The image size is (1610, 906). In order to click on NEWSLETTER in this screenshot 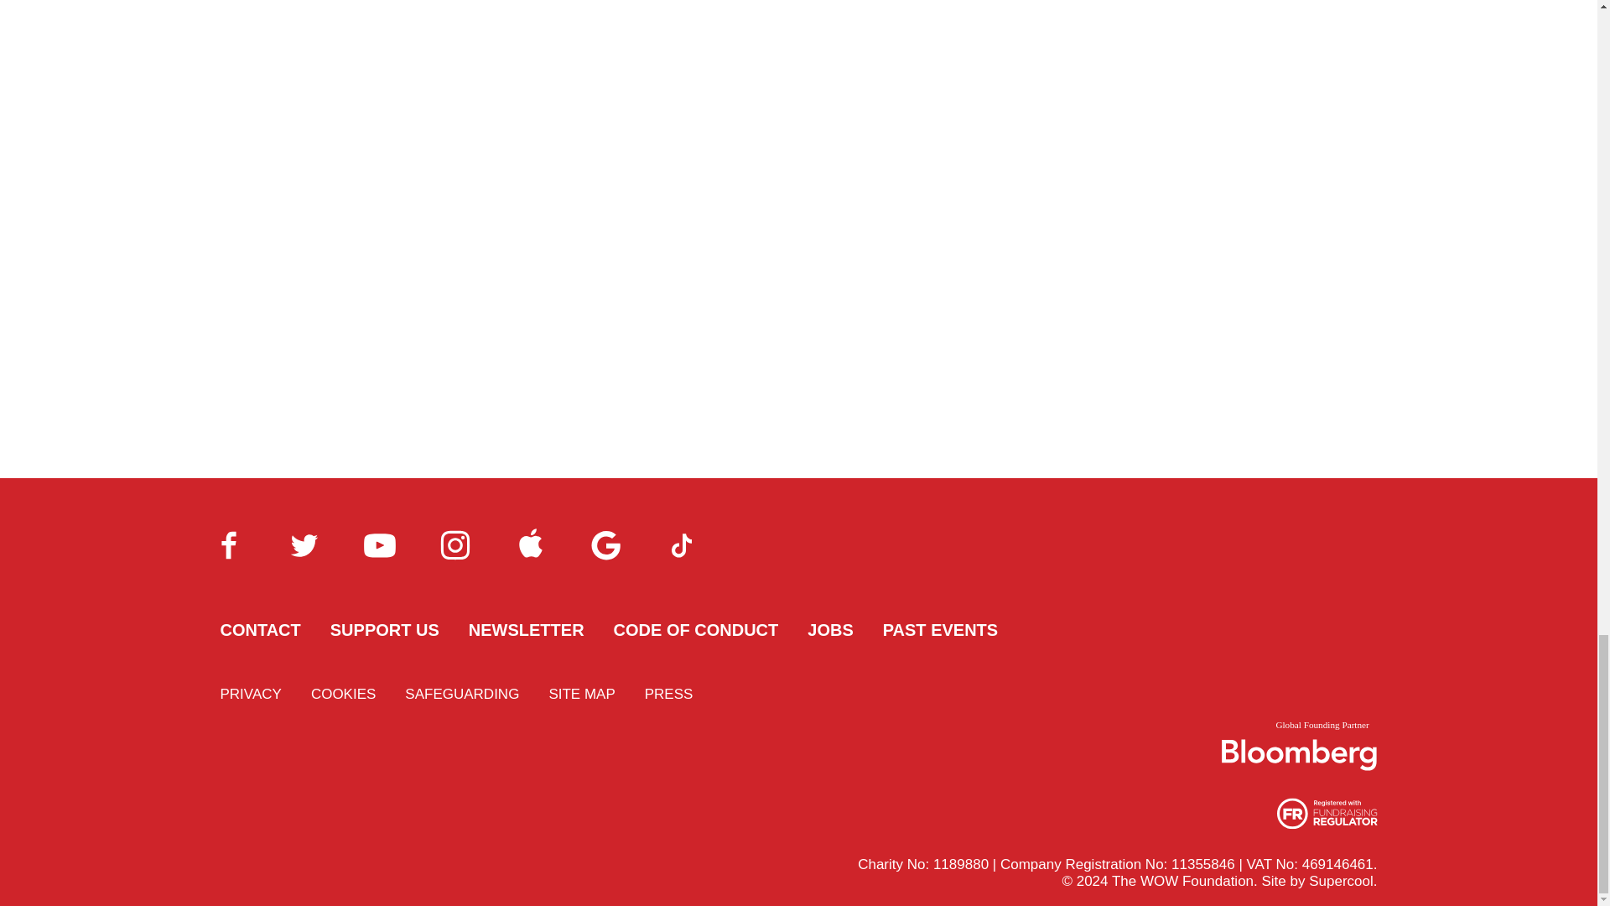, I will do `click(526, 629)`.